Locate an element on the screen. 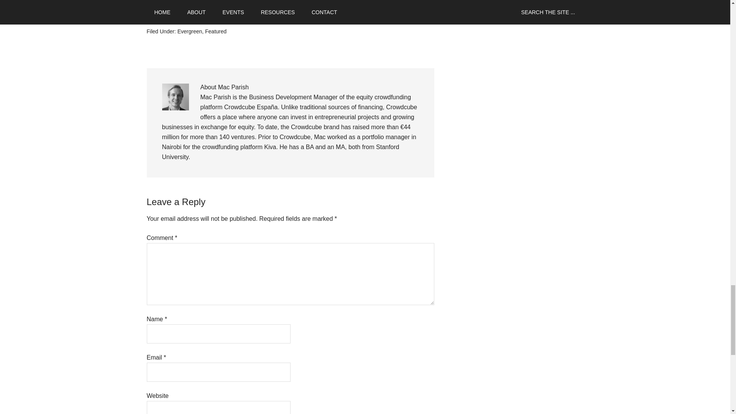 The image size is (736, 414). Click to email this to a friend is located at coordinates (252, 16).